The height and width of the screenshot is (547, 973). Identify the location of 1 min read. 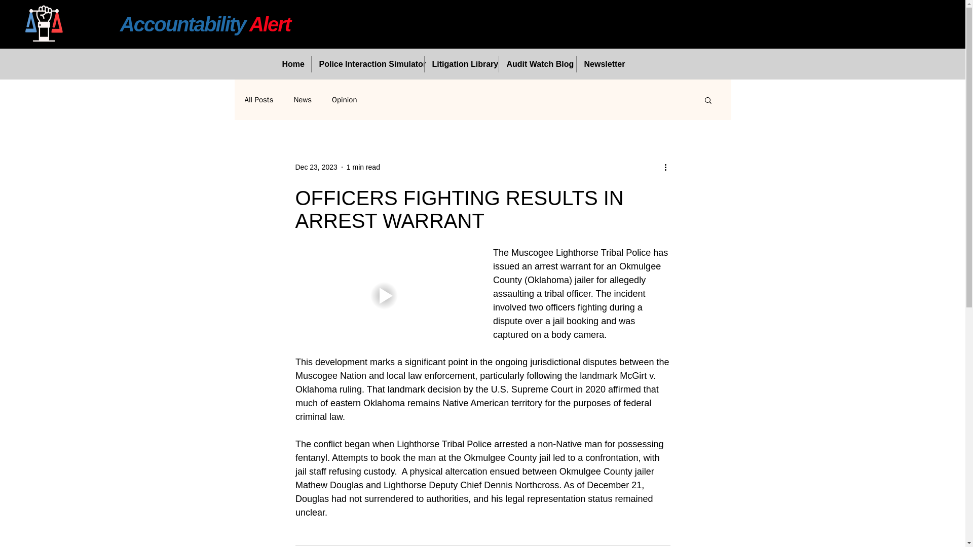
(363, 167).